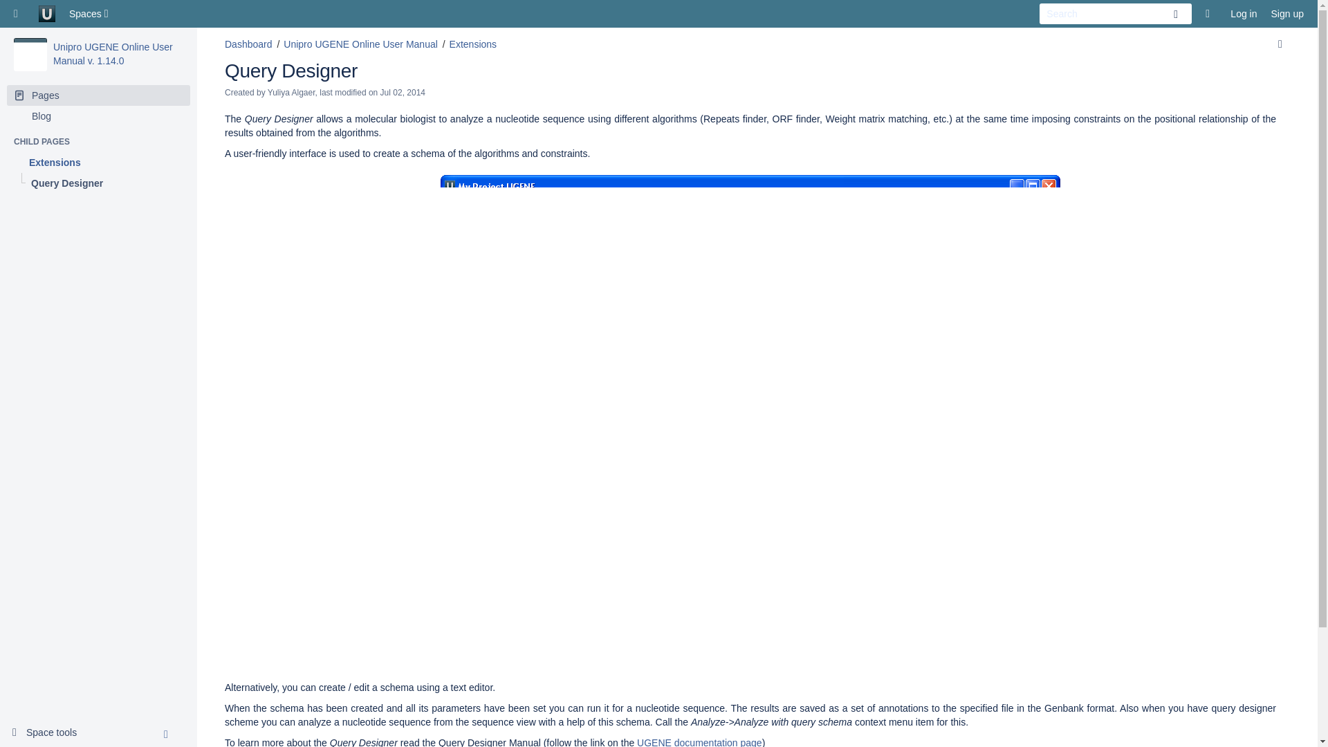 The width and height of the screenshot is (1328, 747). Describe the element at coordinates (1244, 14) in the screenshot. I see `Log in` at that location.